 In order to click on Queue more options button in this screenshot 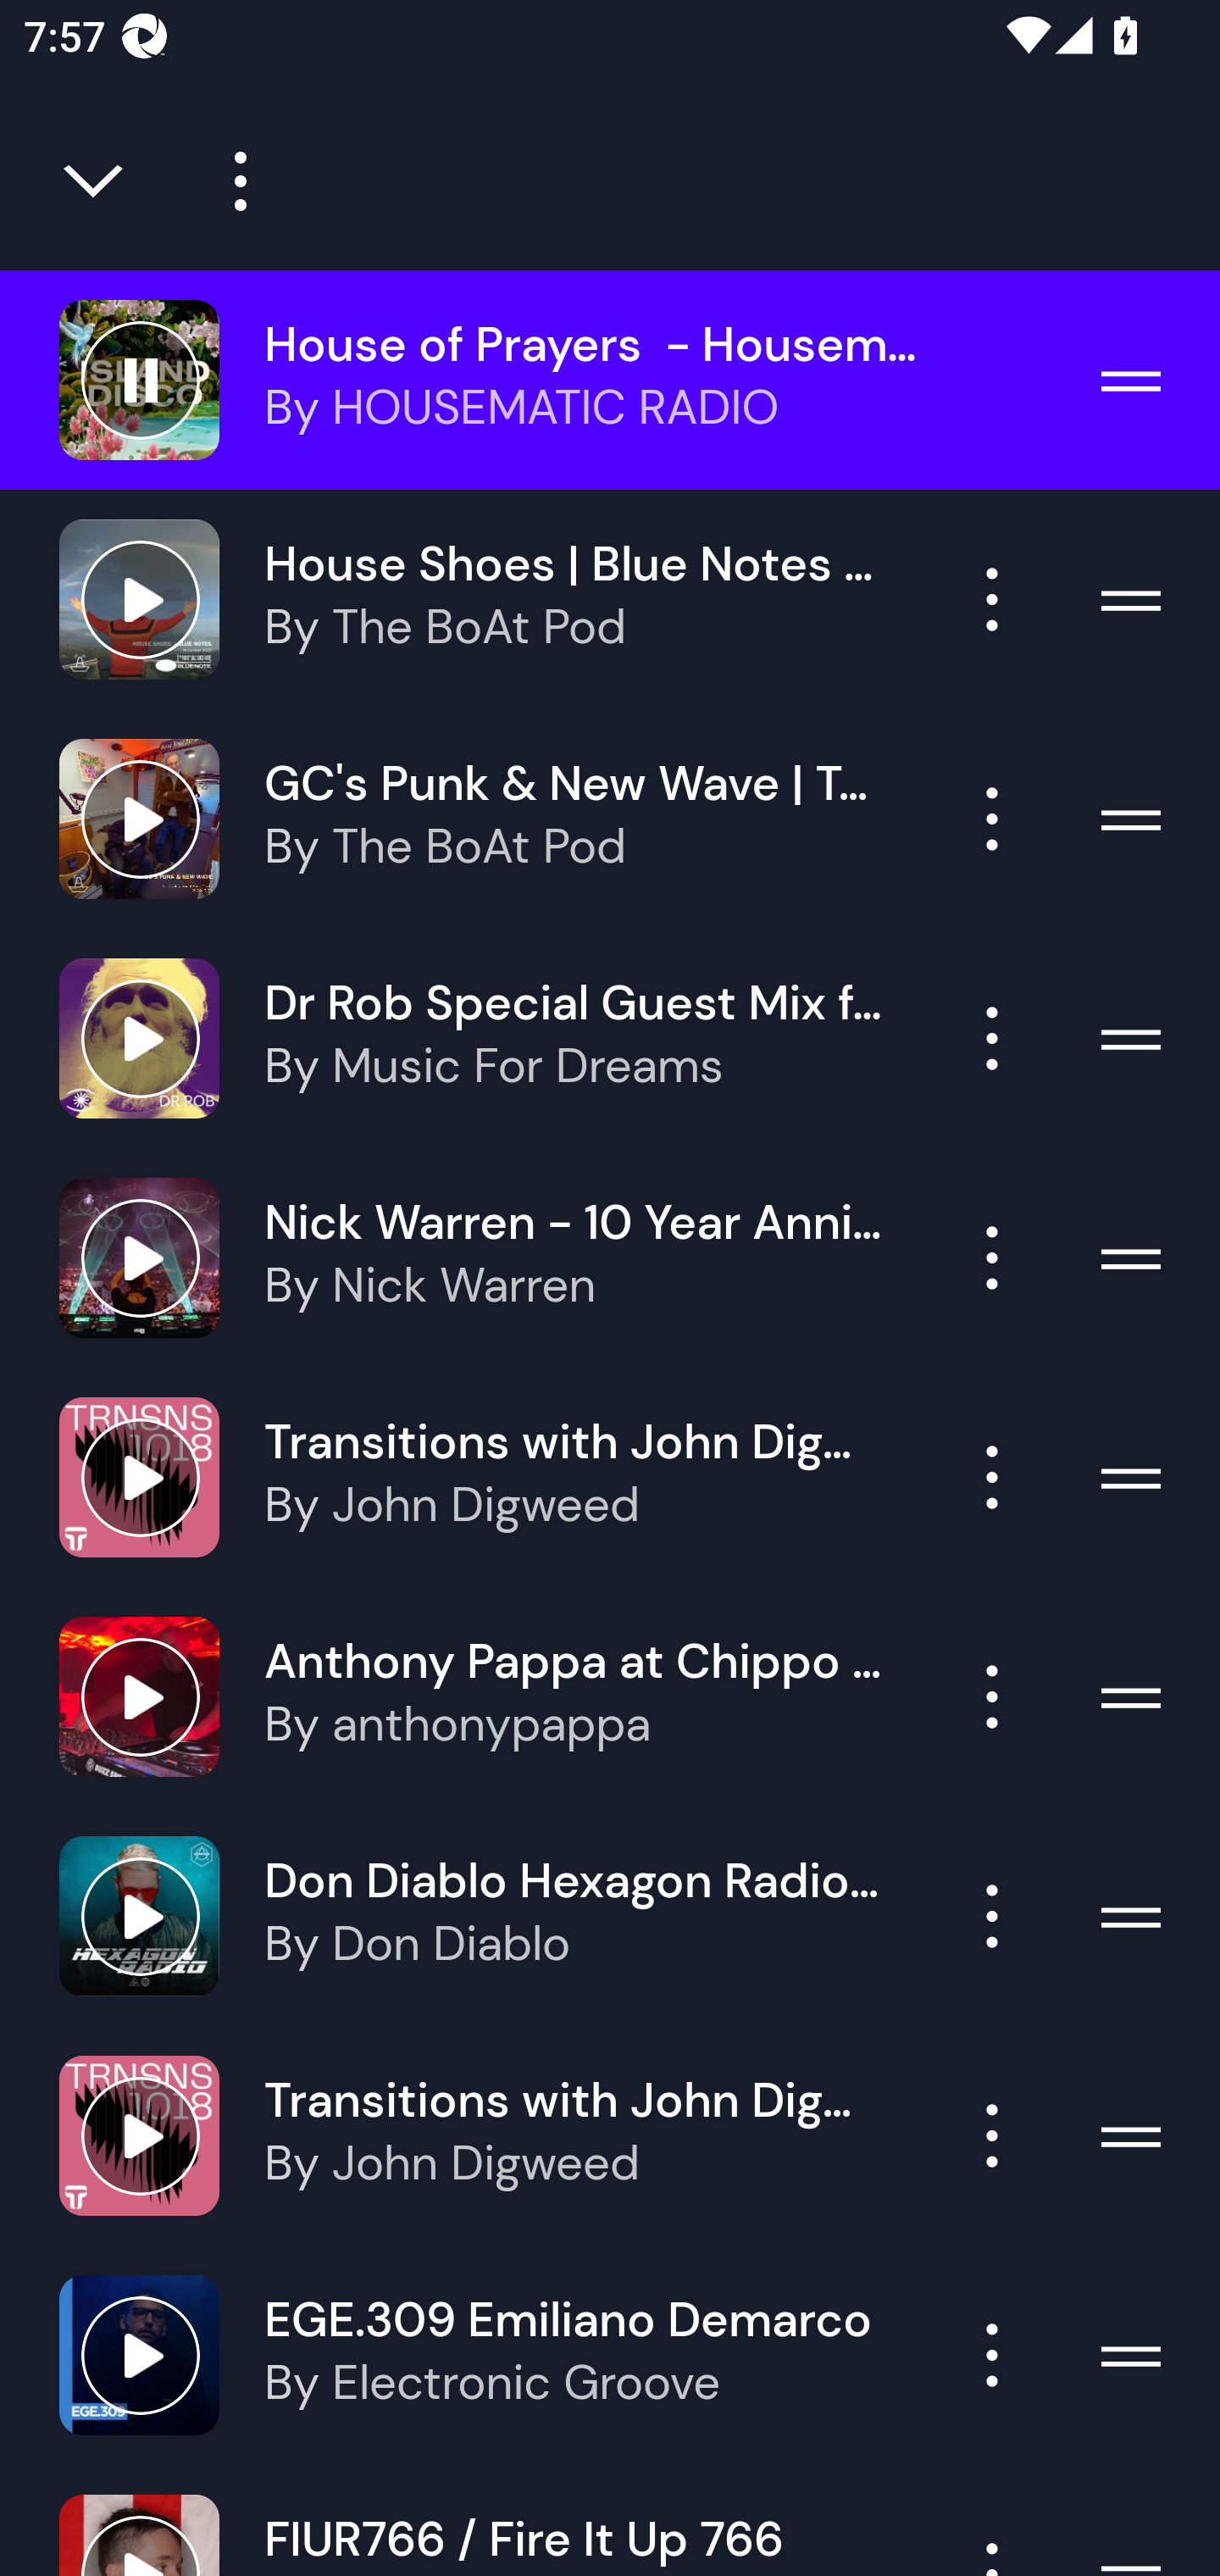, I will do `click(229, 181)`.